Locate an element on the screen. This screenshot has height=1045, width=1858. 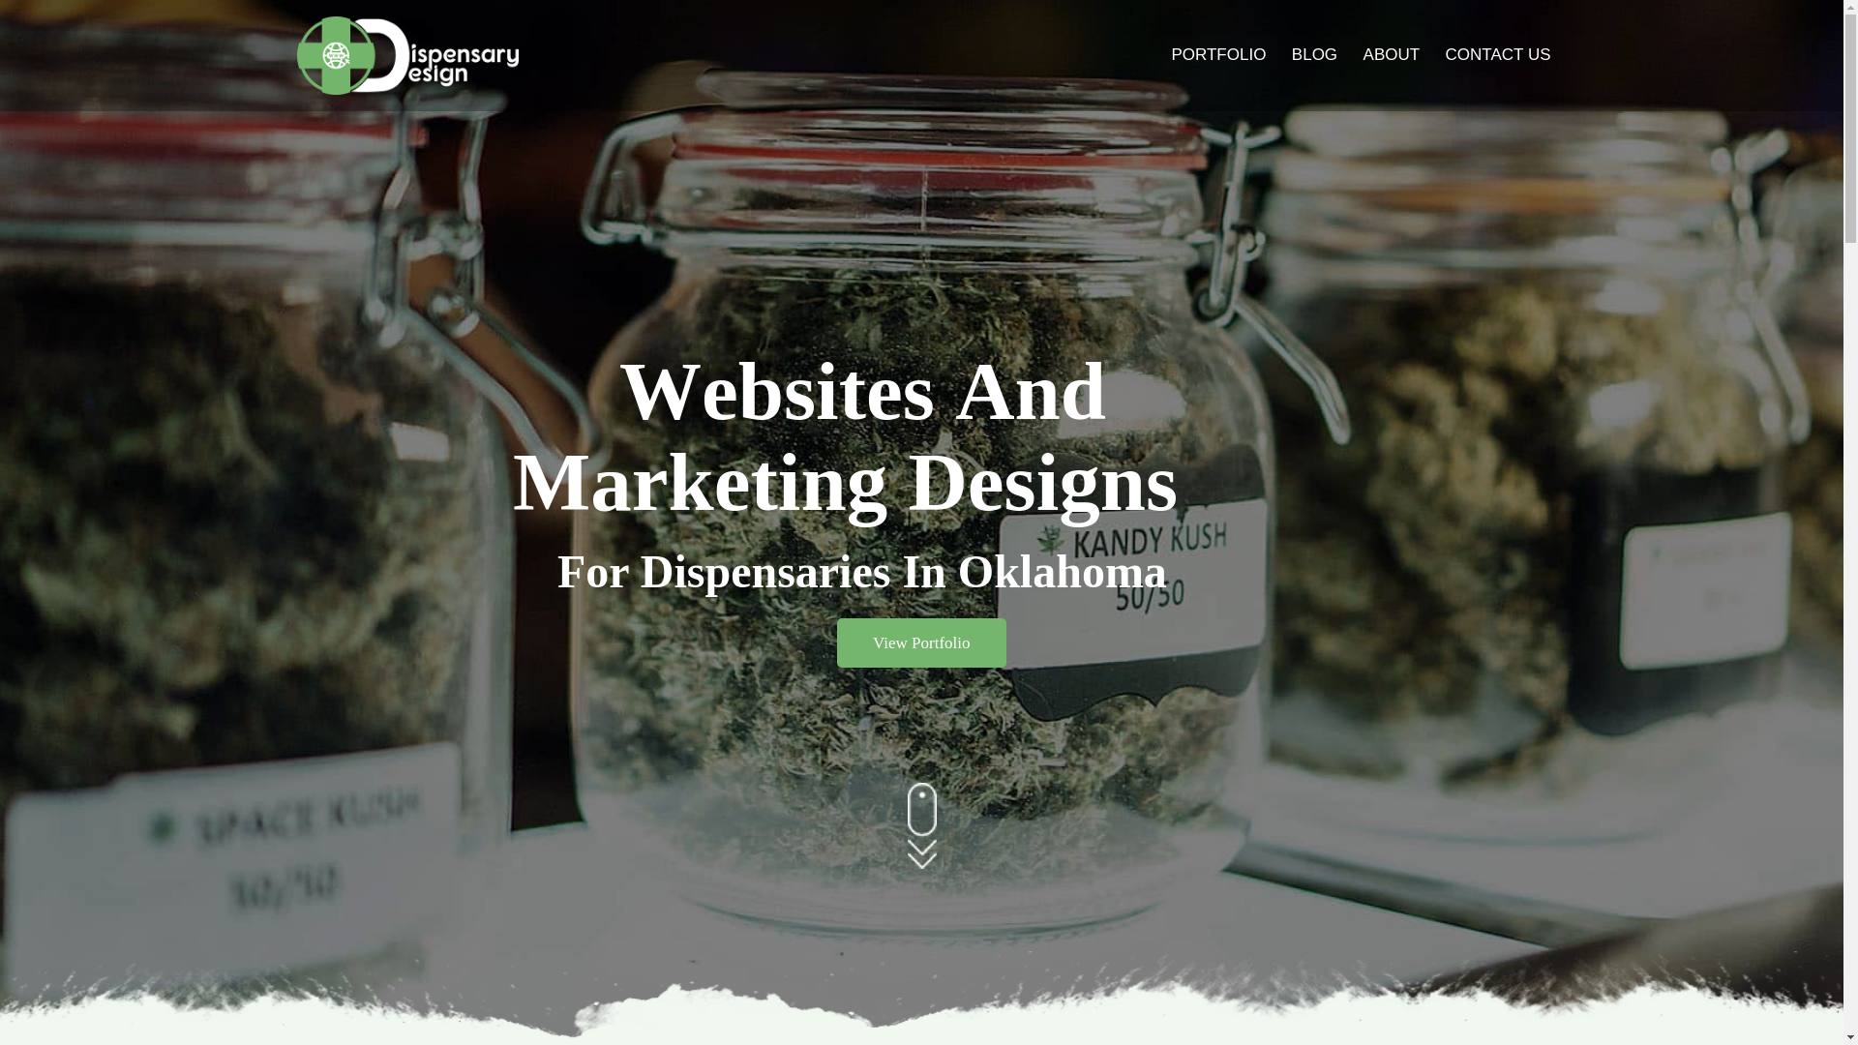
PORTFOLIO is located at coordinates (1217, 79).